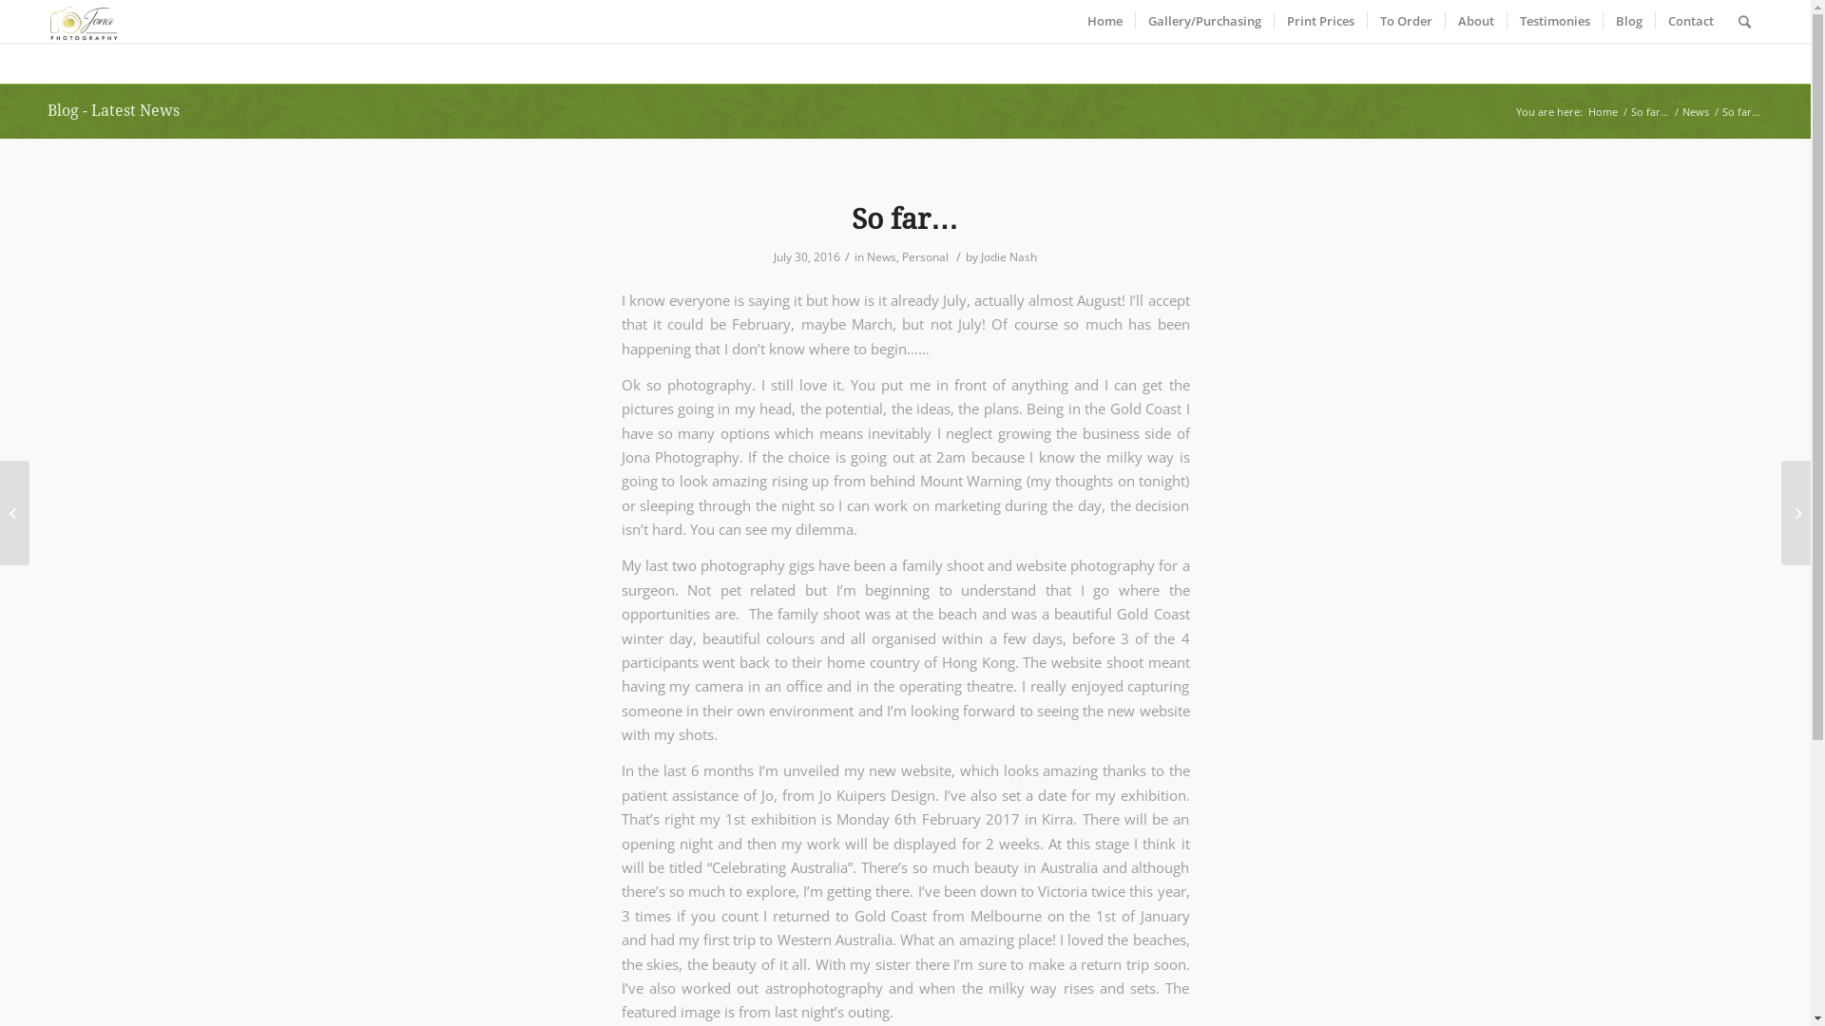 This screenshot has height=1026, width=1825. What do you see at coordinates (1204, 21) in the screenshot?
I see `Gallery/Purchasing` at bounding box center [1204, 21].